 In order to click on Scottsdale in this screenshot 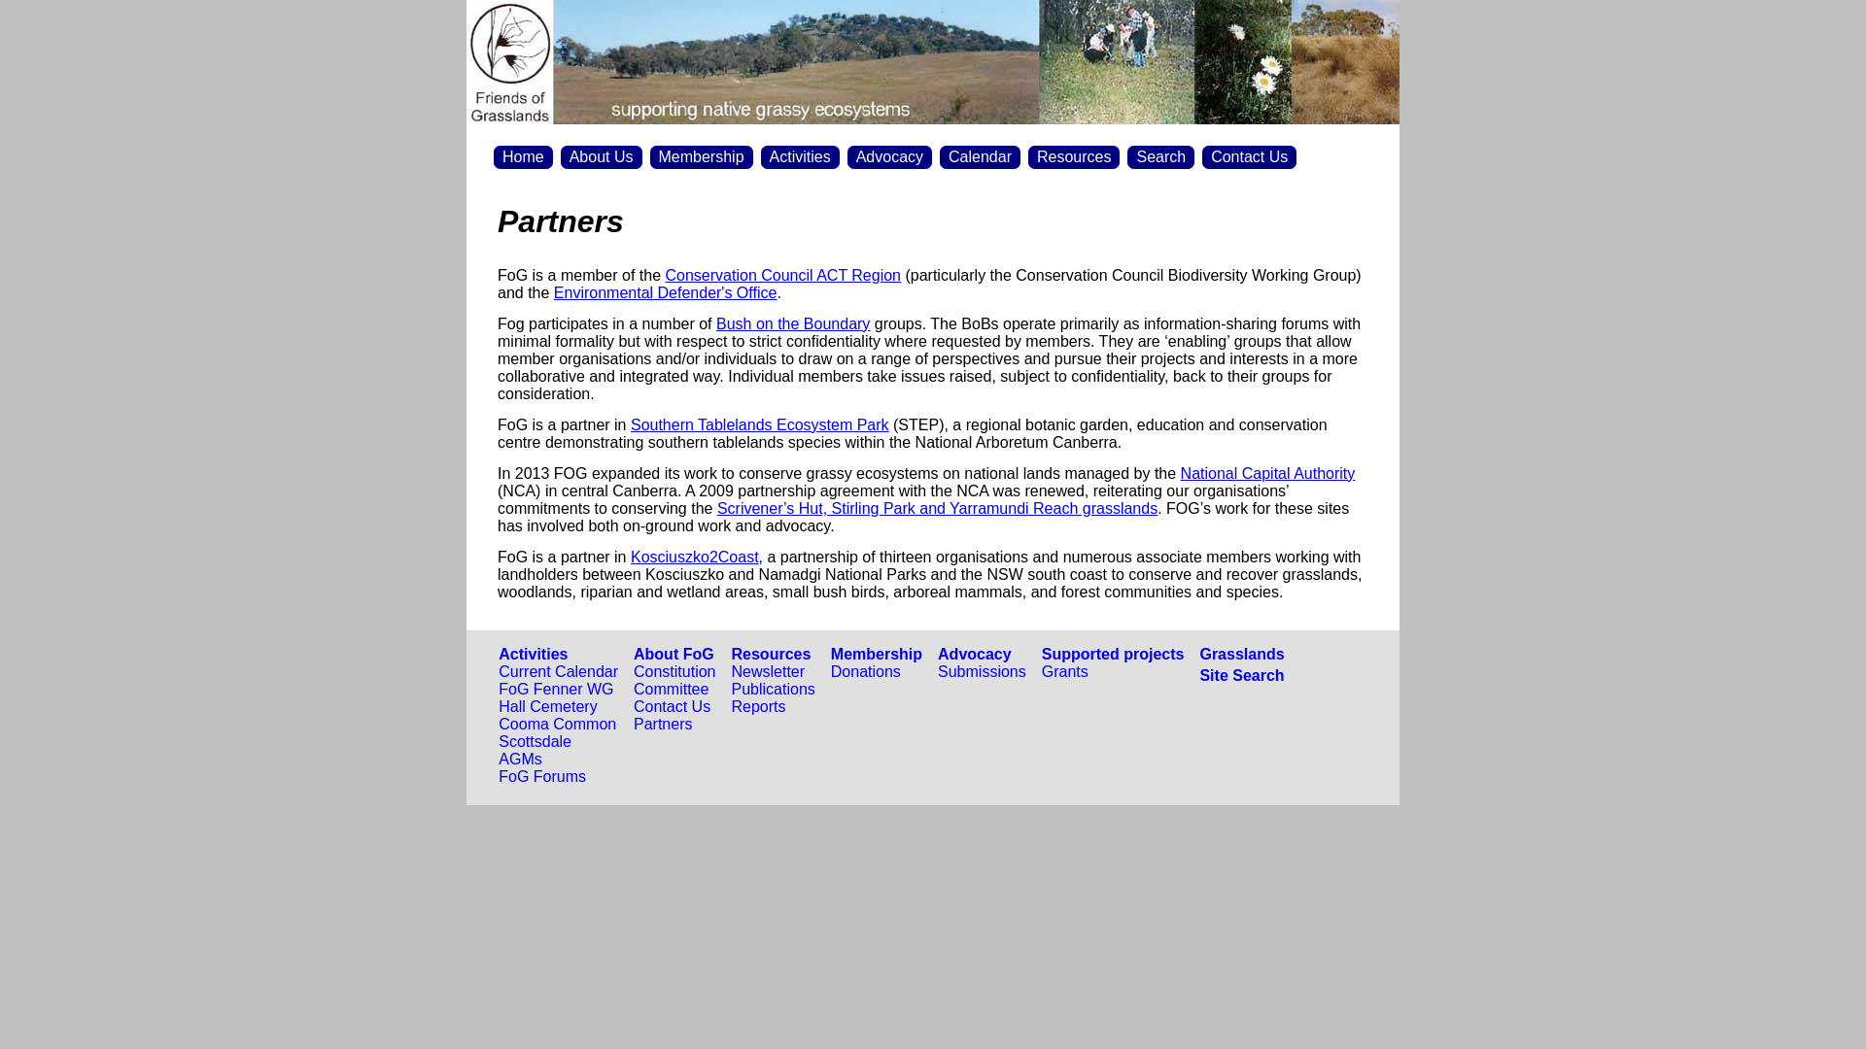, I will do `click(535, 742)`.